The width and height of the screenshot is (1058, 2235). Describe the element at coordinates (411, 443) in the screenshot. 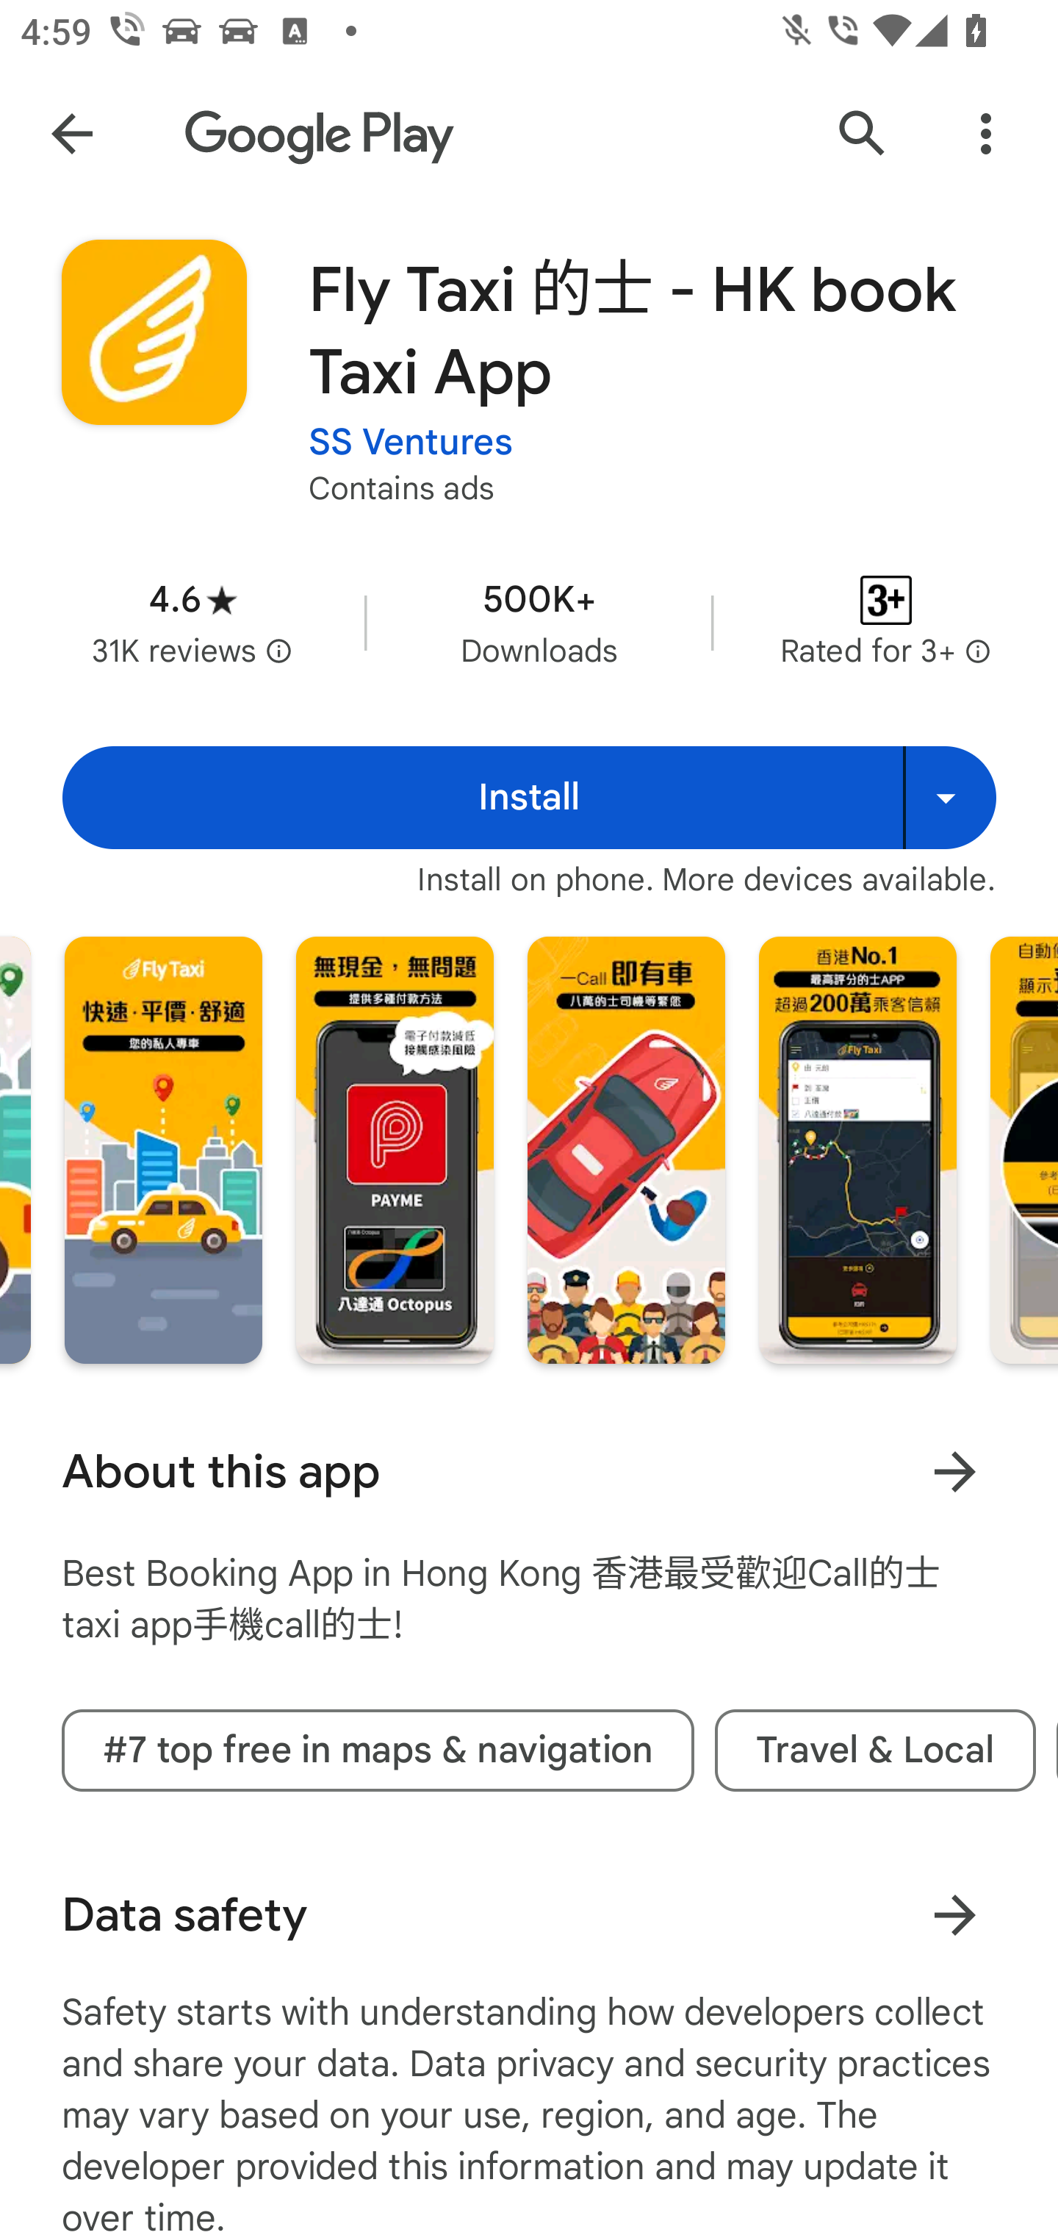

I see `SS Ventures` at that location.